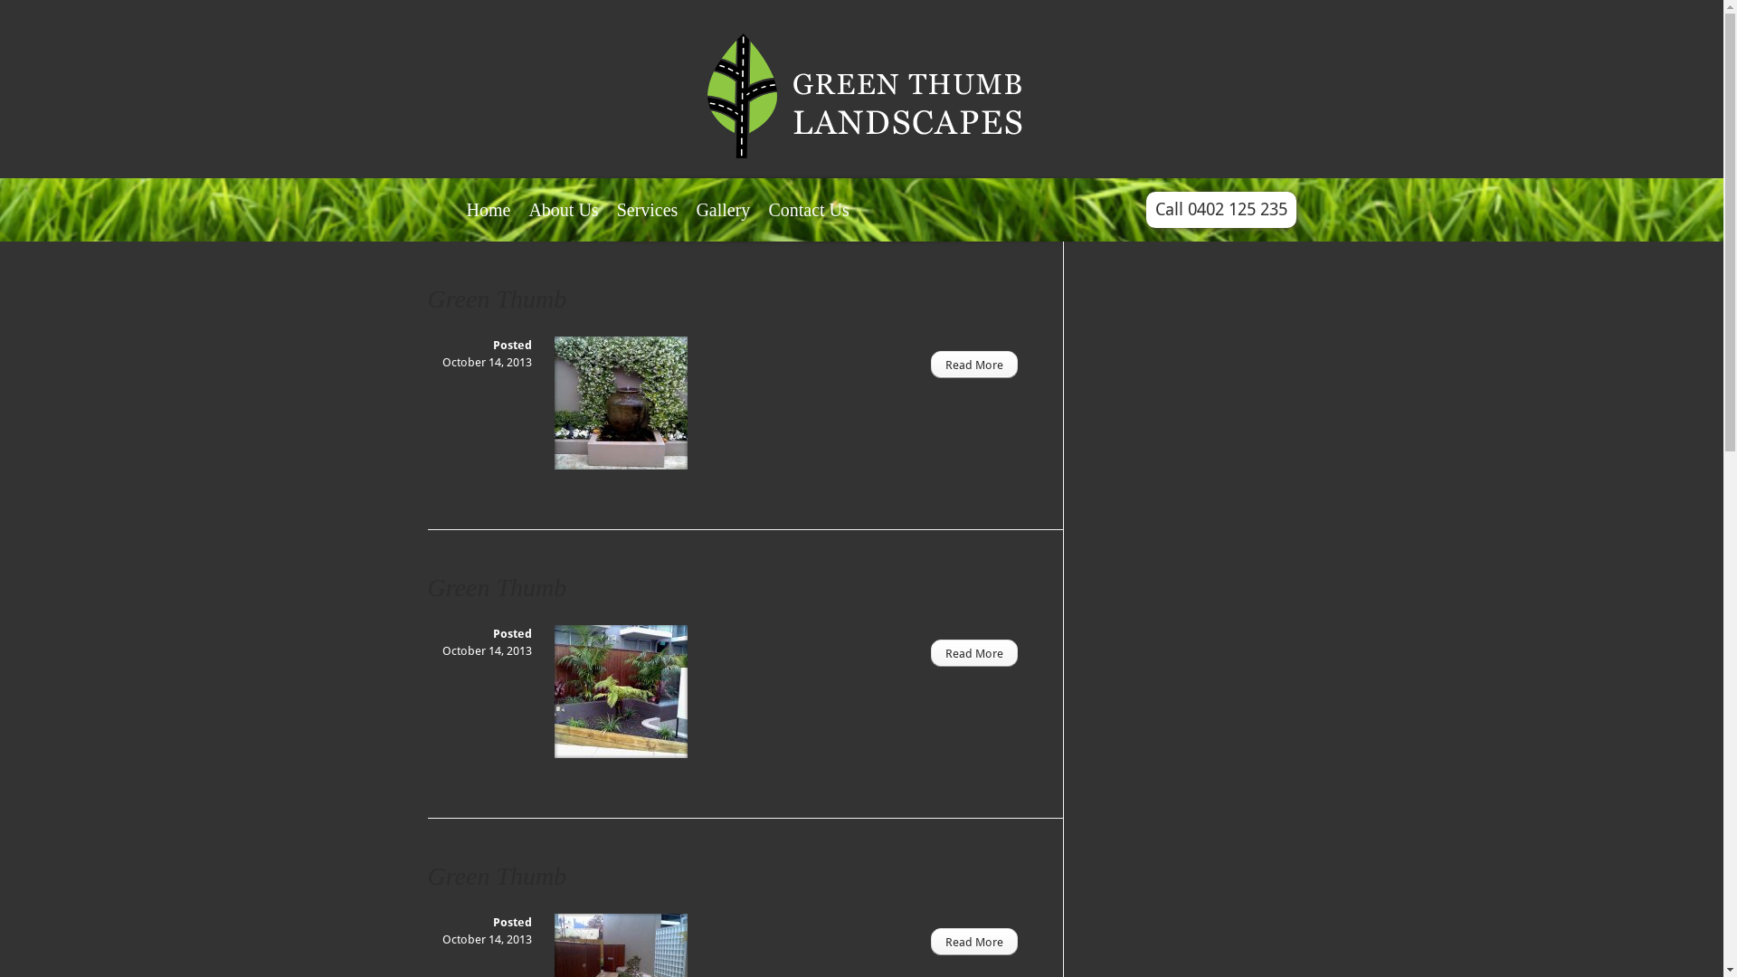  Describe the element at coordinates (497, 876) in the screenshot. I see `Green Thumb` at that location.